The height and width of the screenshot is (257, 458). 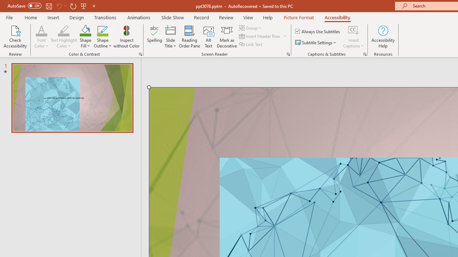 I want to click on Shape Outline, so click(x=102, y=36).